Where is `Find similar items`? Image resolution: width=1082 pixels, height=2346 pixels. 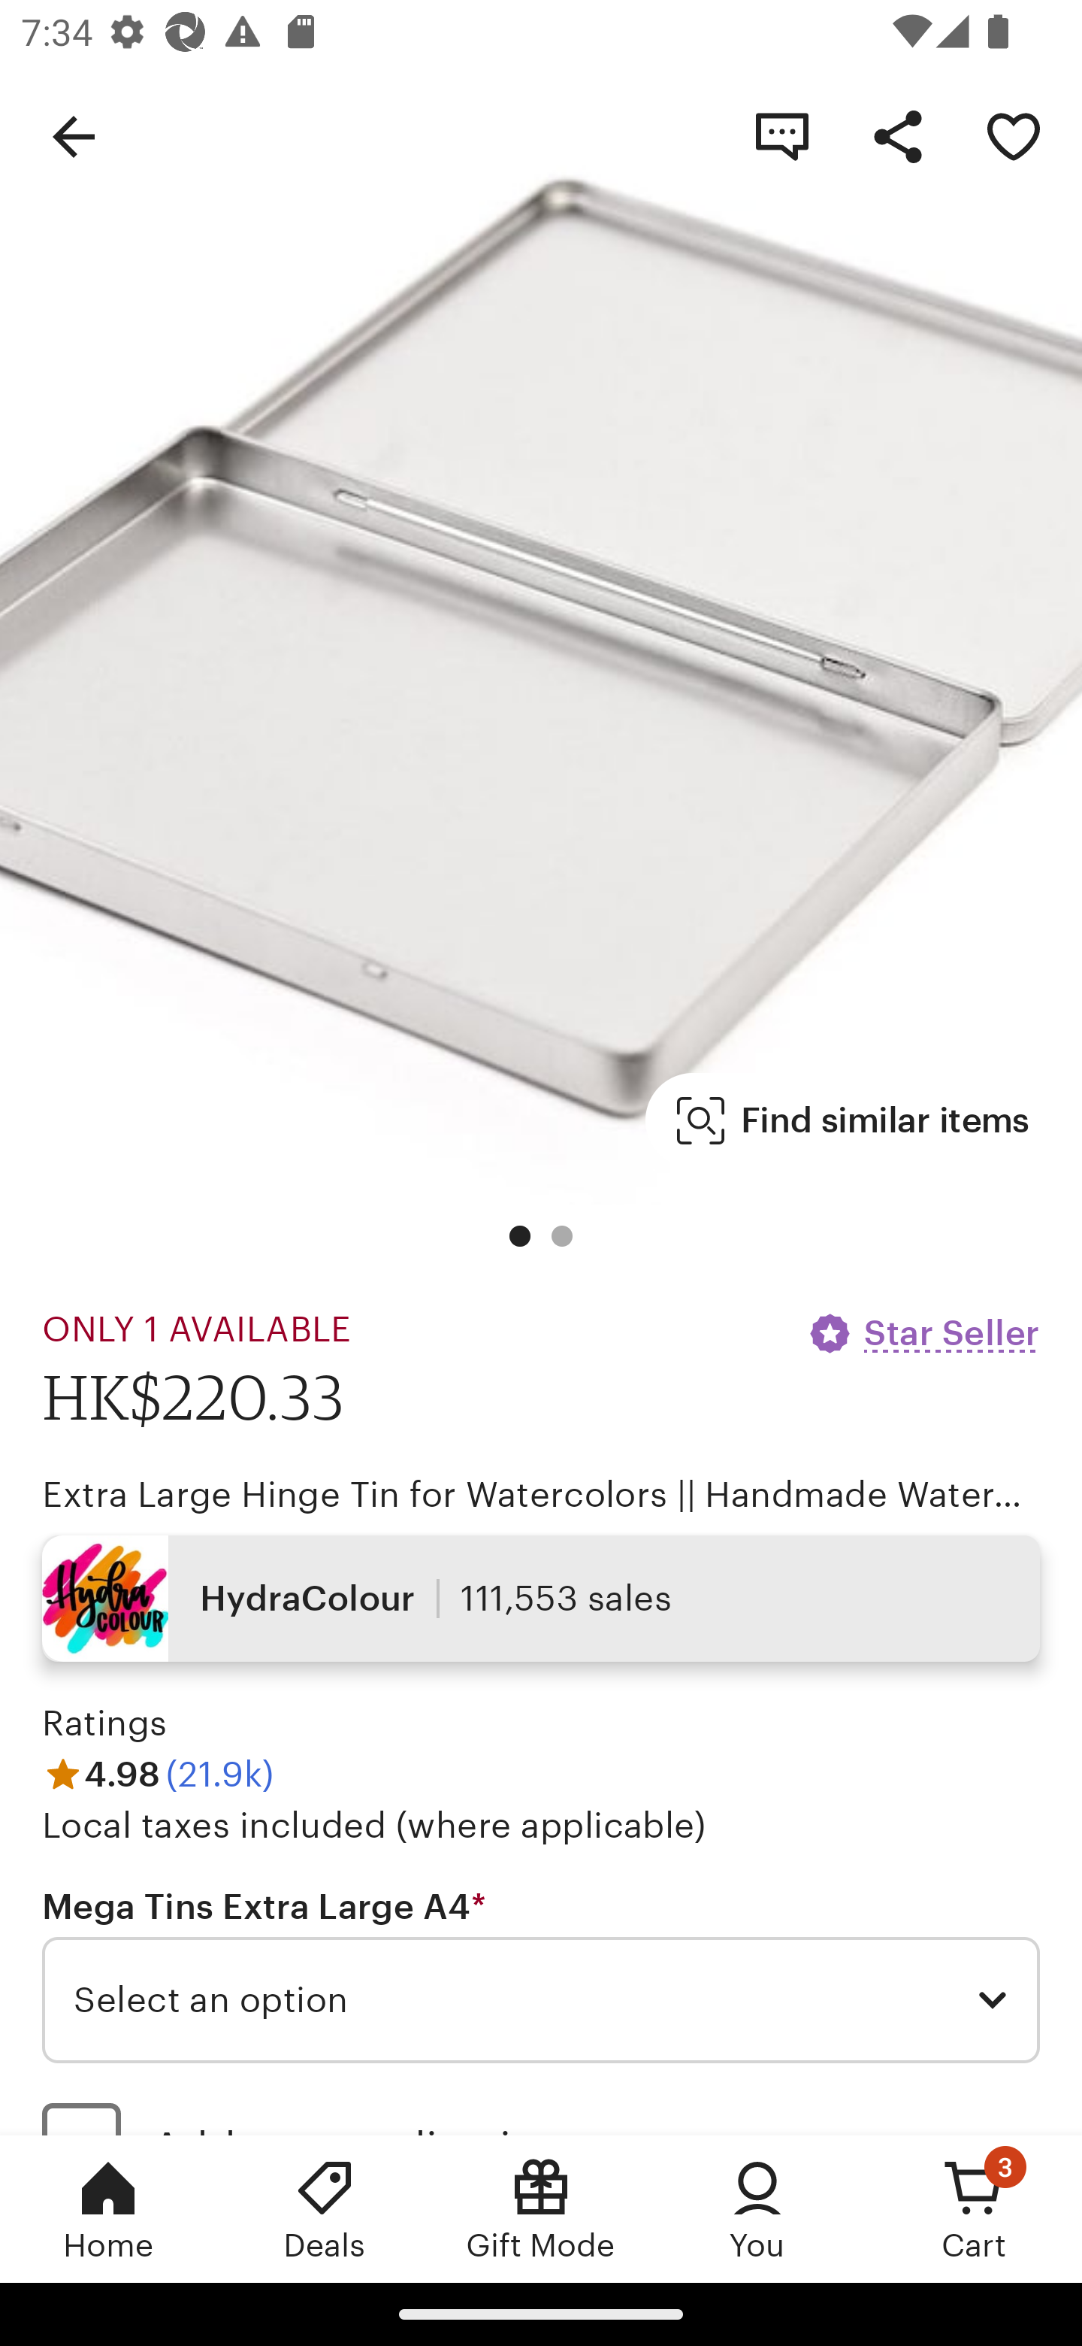 Find similar items is located at coordinates (854, 1120).